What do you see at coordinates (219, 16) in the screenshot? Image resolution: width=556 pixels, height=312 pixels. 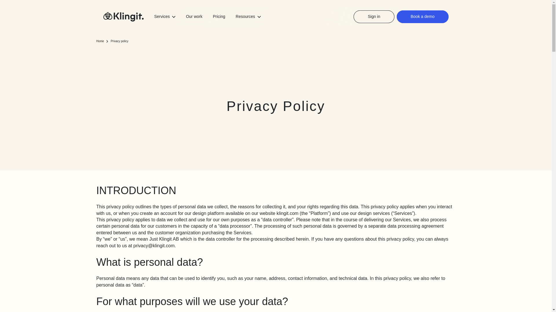 I see `Pricing` at bounding box center [219, 16].